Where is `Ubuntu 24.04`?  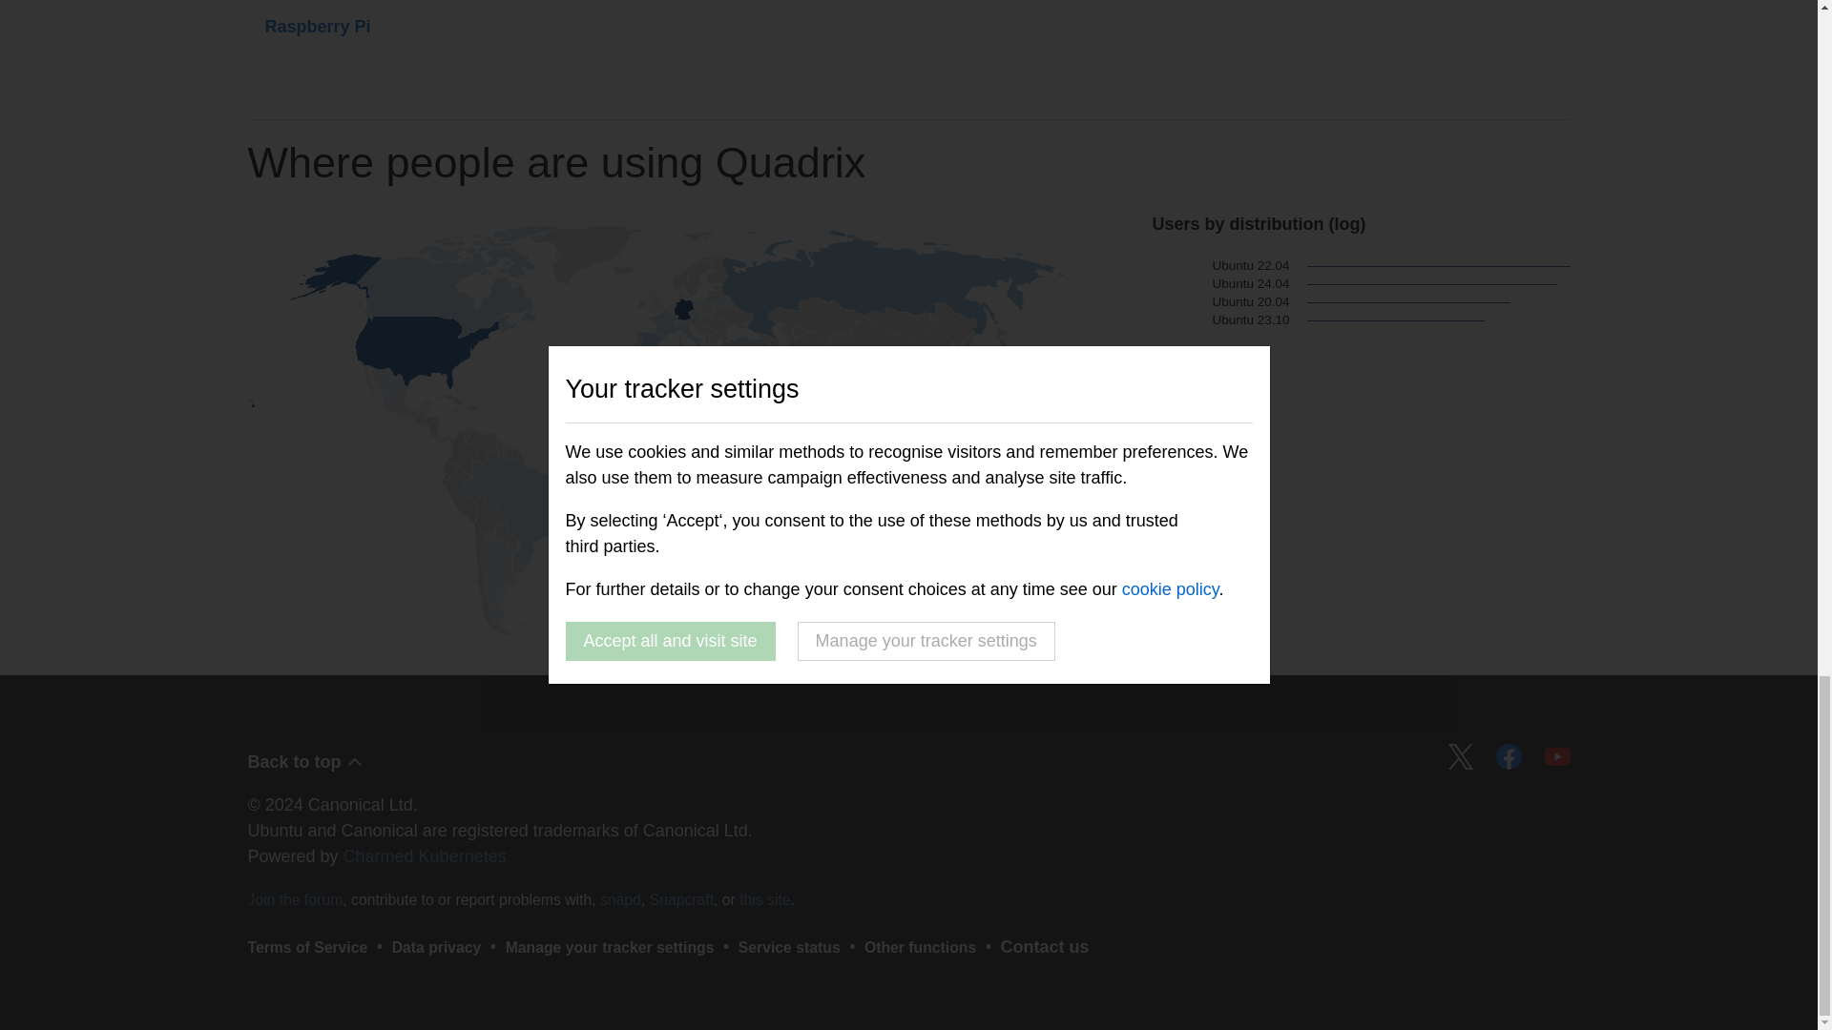
Ubuntu 24.04 is located at coordinates (1220, 284).